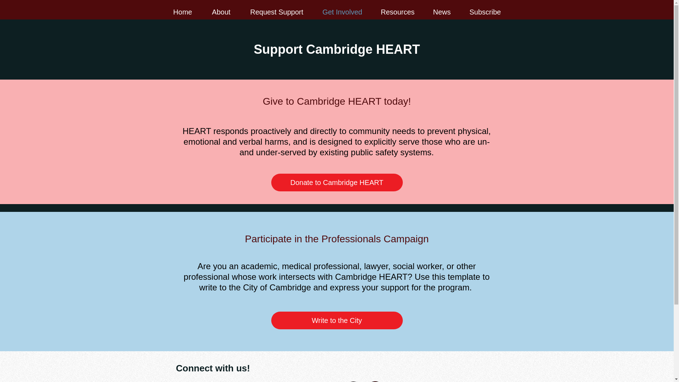 The image size is (679, 382). Describe the element at coordinates (221, 12) in the screenshot. I see `About` at that location.